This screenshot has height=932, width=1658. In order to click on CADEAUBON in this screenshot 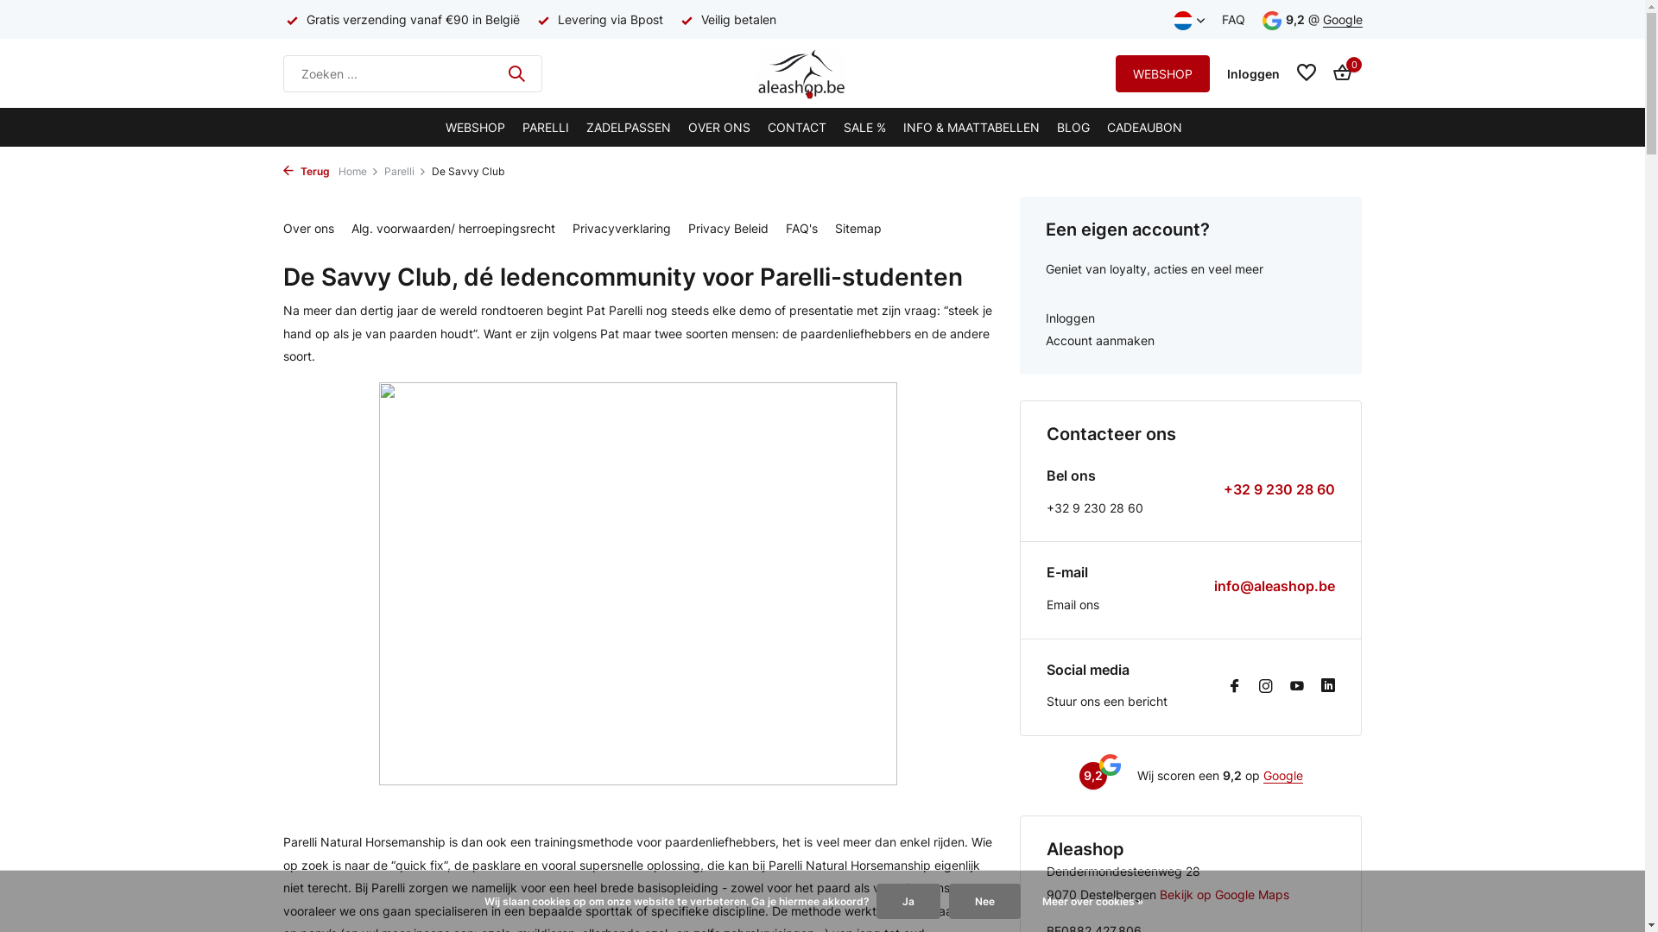, I will do `click(1145, 128)`.